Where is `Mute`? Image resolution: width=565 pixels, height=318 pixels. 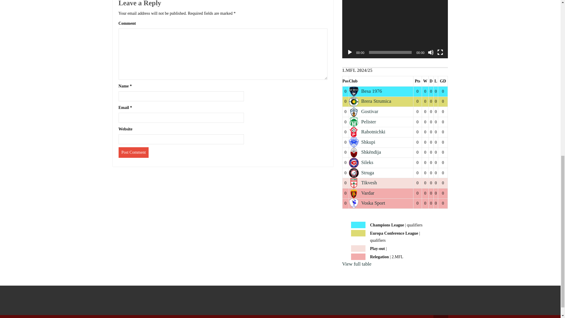
Mute is located at coordinates (431, 52).